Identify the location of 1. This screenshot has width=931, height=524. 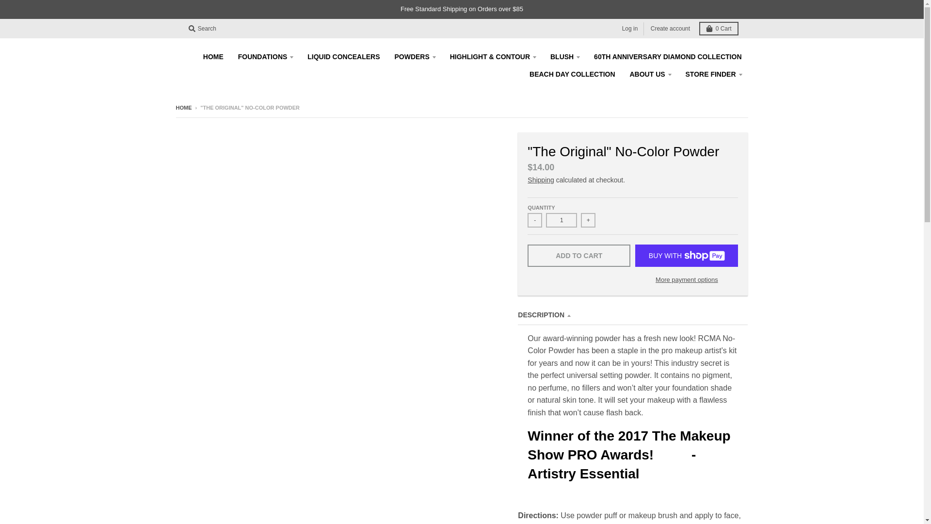
(562, 220).